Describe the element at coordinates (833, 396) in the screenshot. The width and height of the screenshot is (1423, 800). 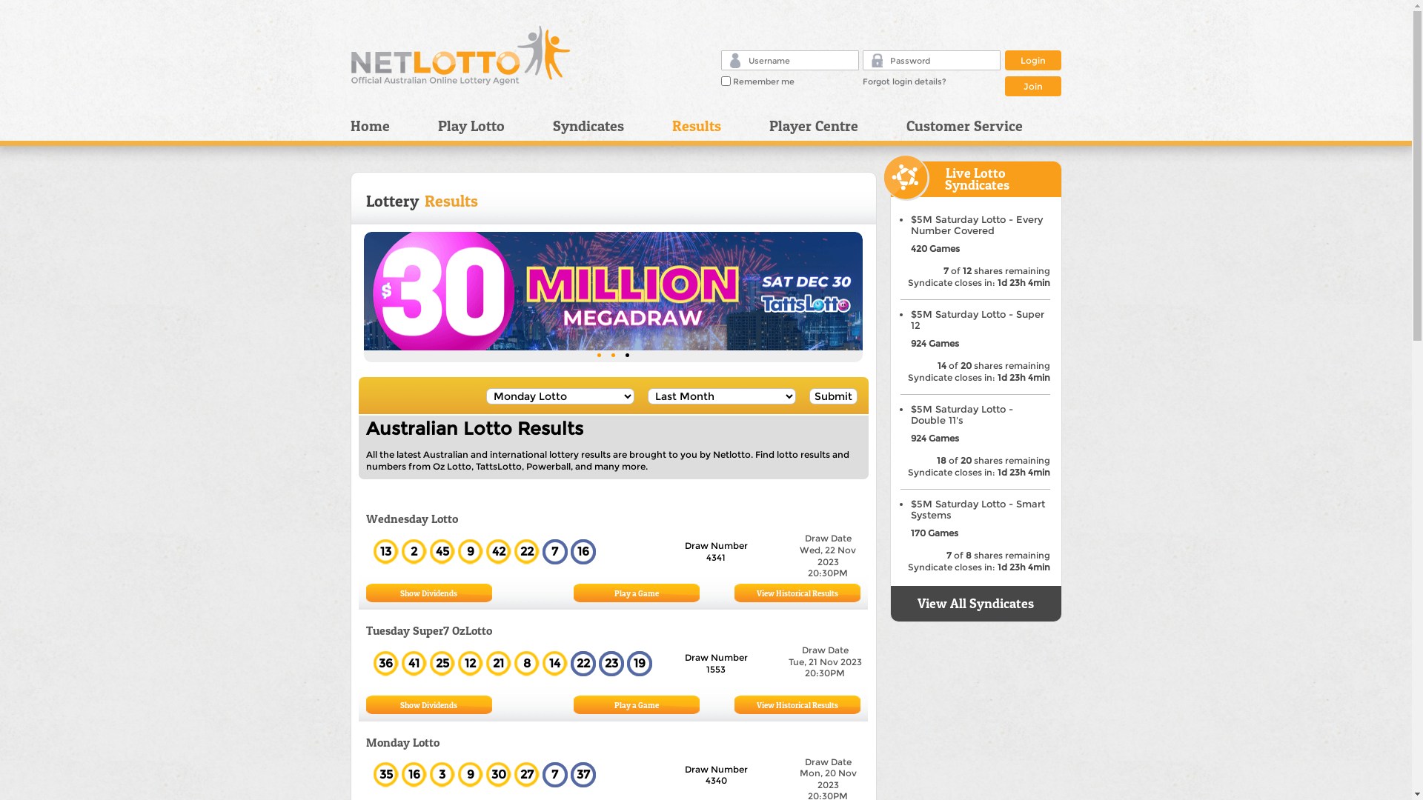
I see `Submit` at that location.